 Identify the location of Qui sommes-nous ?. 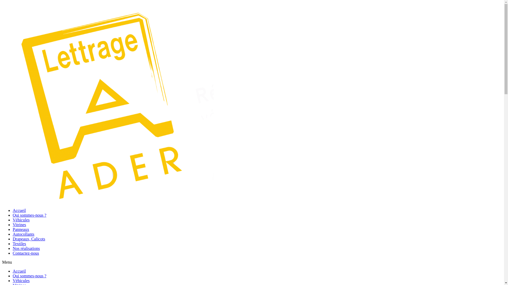
(30, 215).